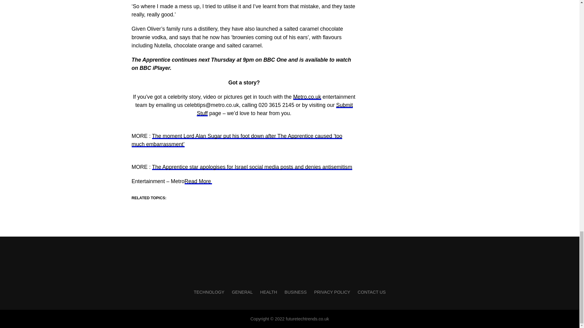  I want to click on BUSINESS, so click(296, 292).